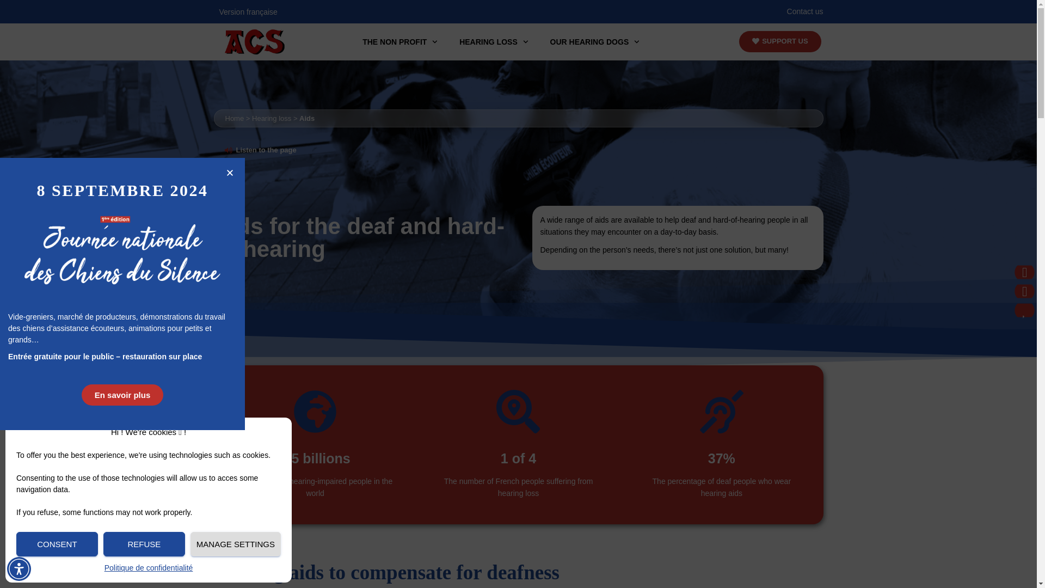 This screenshot has height=588, width=1045. Describe the element at coordinates (19, 568) in the screenshot. I see `Accessibility Menu` at that location.